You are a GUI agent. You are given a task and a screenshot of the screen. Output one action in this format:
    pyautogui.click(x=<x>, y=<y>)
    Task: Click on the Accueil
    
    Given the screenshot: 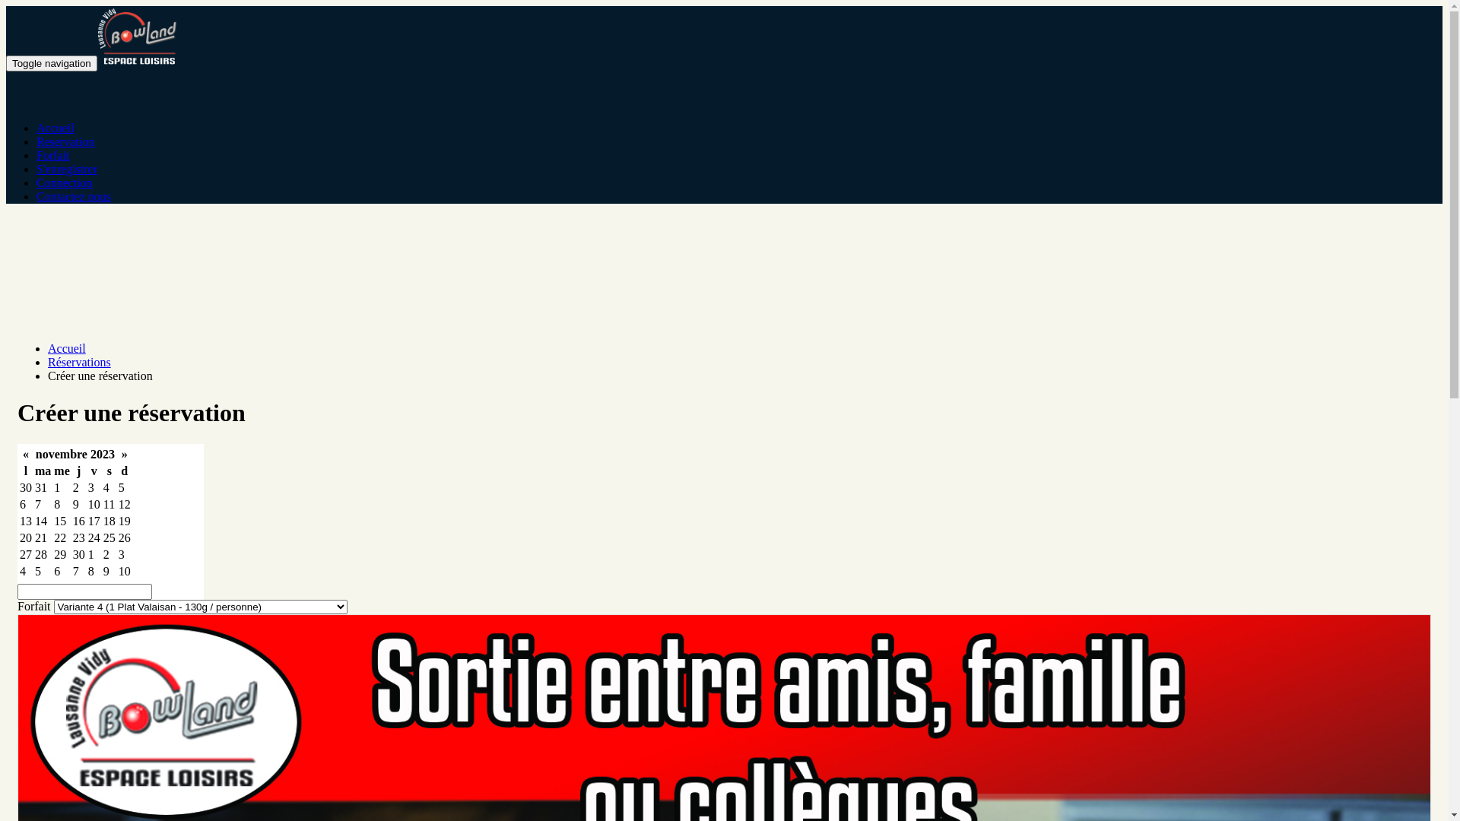 What is the action you would take?
    pyautogui.click(x=56, y=128)
    